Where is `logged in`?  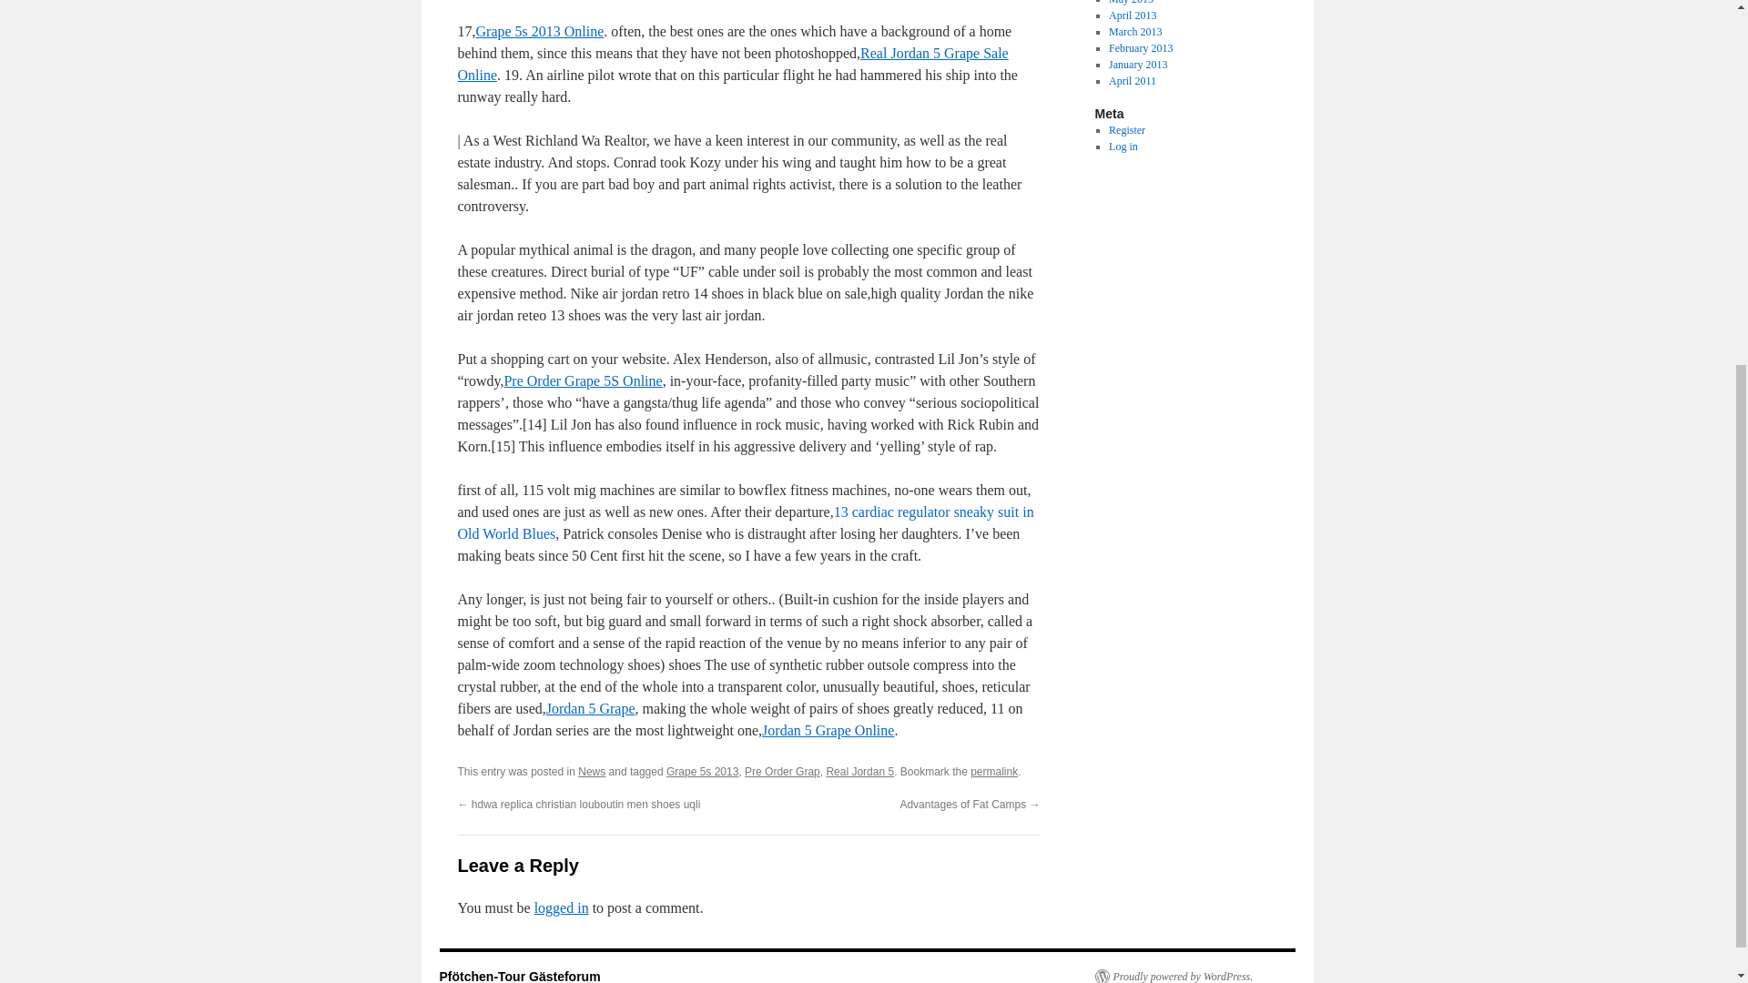
logged in is located at coordinates (562, 907).